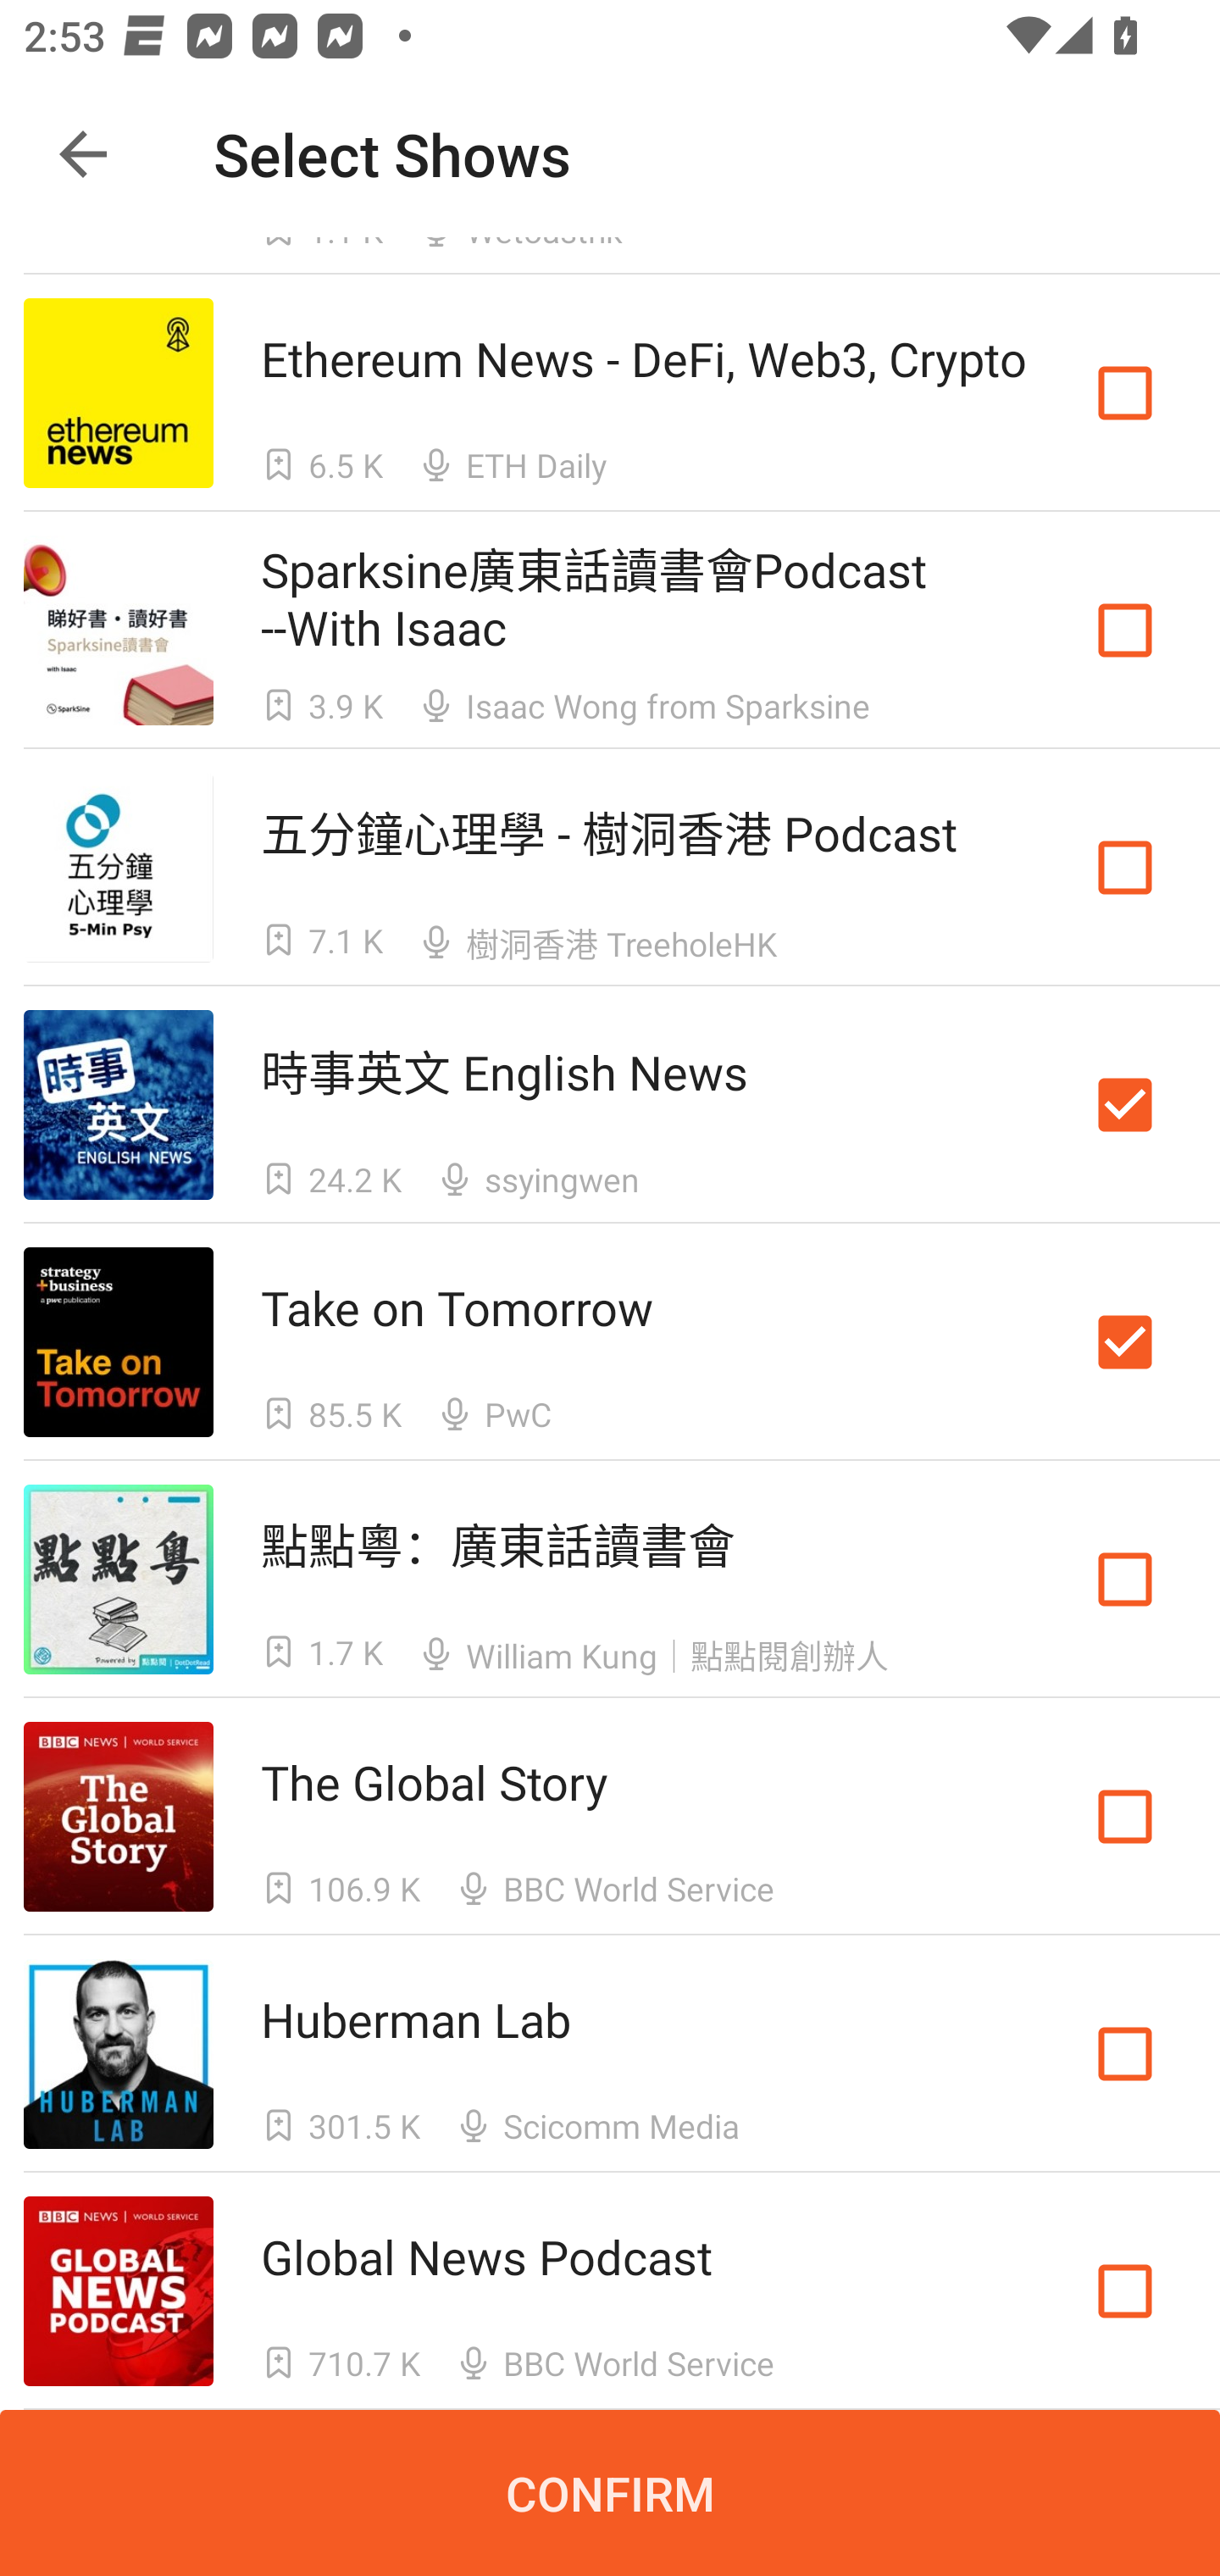 This screenshot has width=1220, height=2576. I want to click on Navigate up, so click(83, 154).